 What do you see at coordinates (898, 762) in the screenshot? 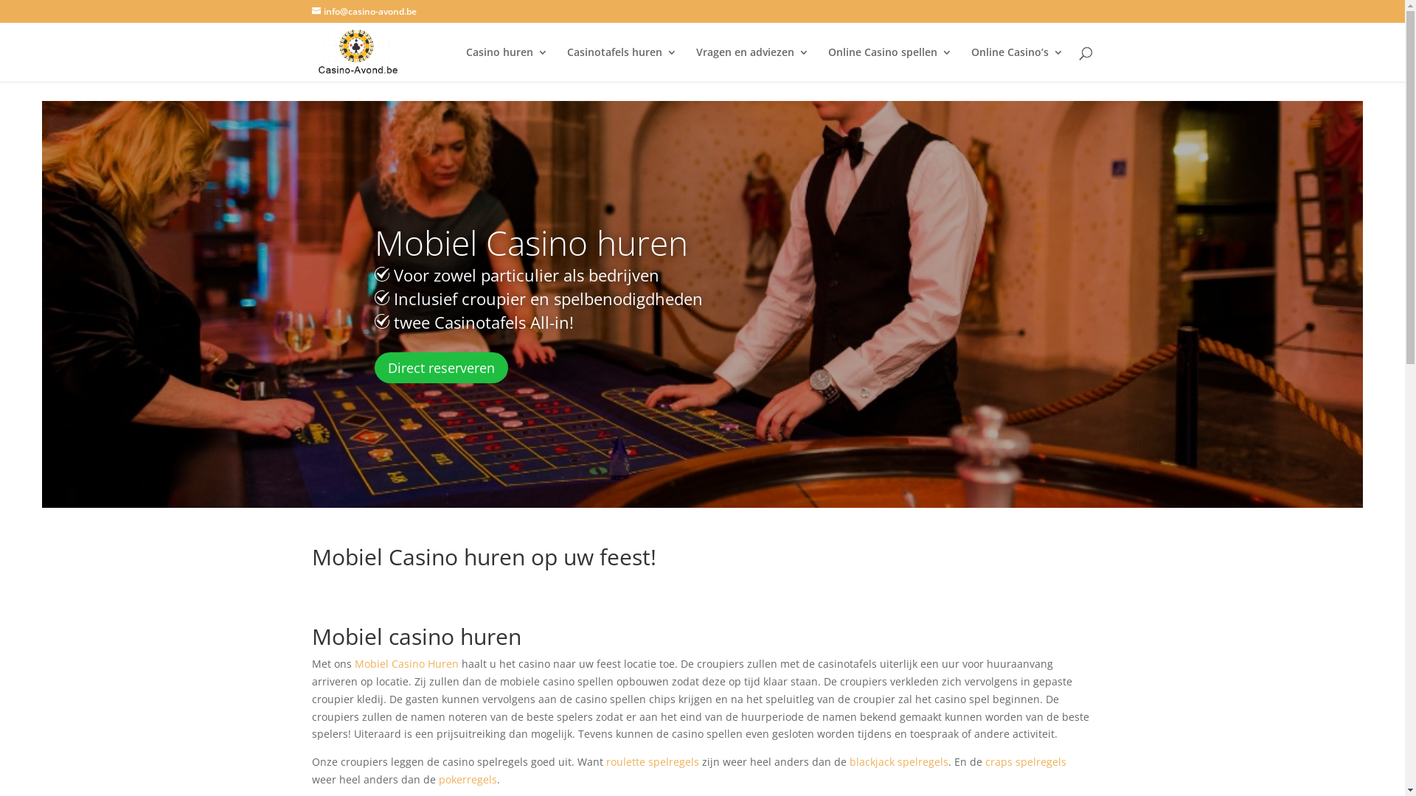
I see `blackjack spelregels` at bounding box center [898, 762].